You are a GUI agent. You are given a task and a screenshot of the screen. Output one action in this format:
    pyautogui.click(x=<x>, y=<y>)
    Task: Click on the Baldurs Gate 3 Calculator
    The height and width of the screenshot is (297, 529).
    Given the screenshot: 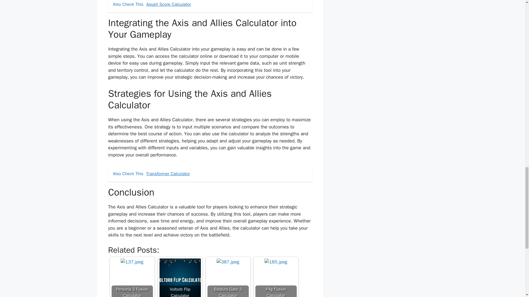 What is the action you would take?
    pyautogui.click(x=228, y=262)
    